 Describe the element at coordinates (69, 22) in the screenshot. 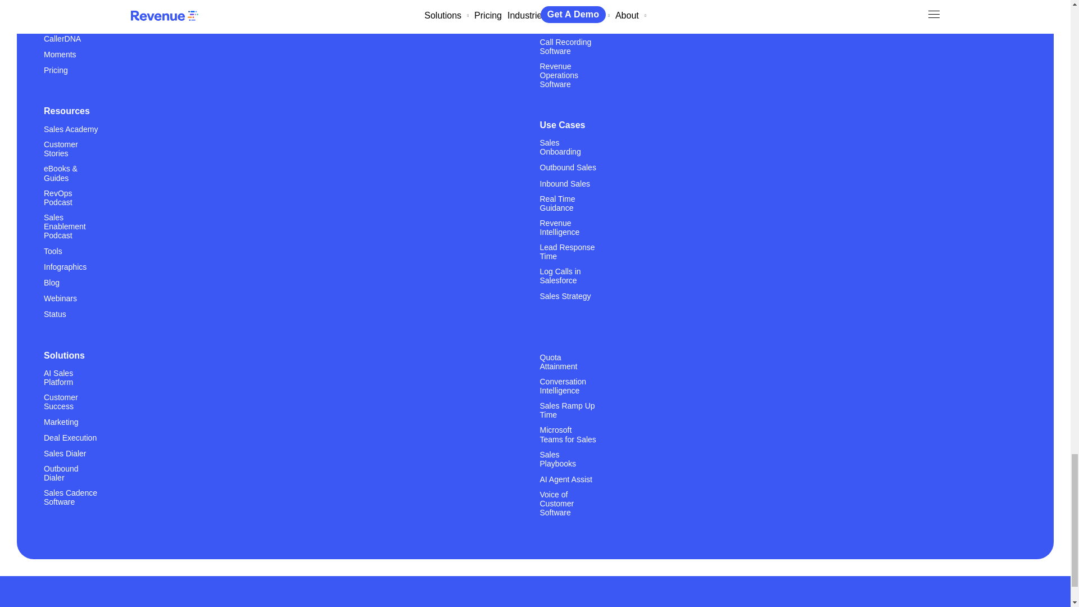

I see `Guided Selling` at that location.